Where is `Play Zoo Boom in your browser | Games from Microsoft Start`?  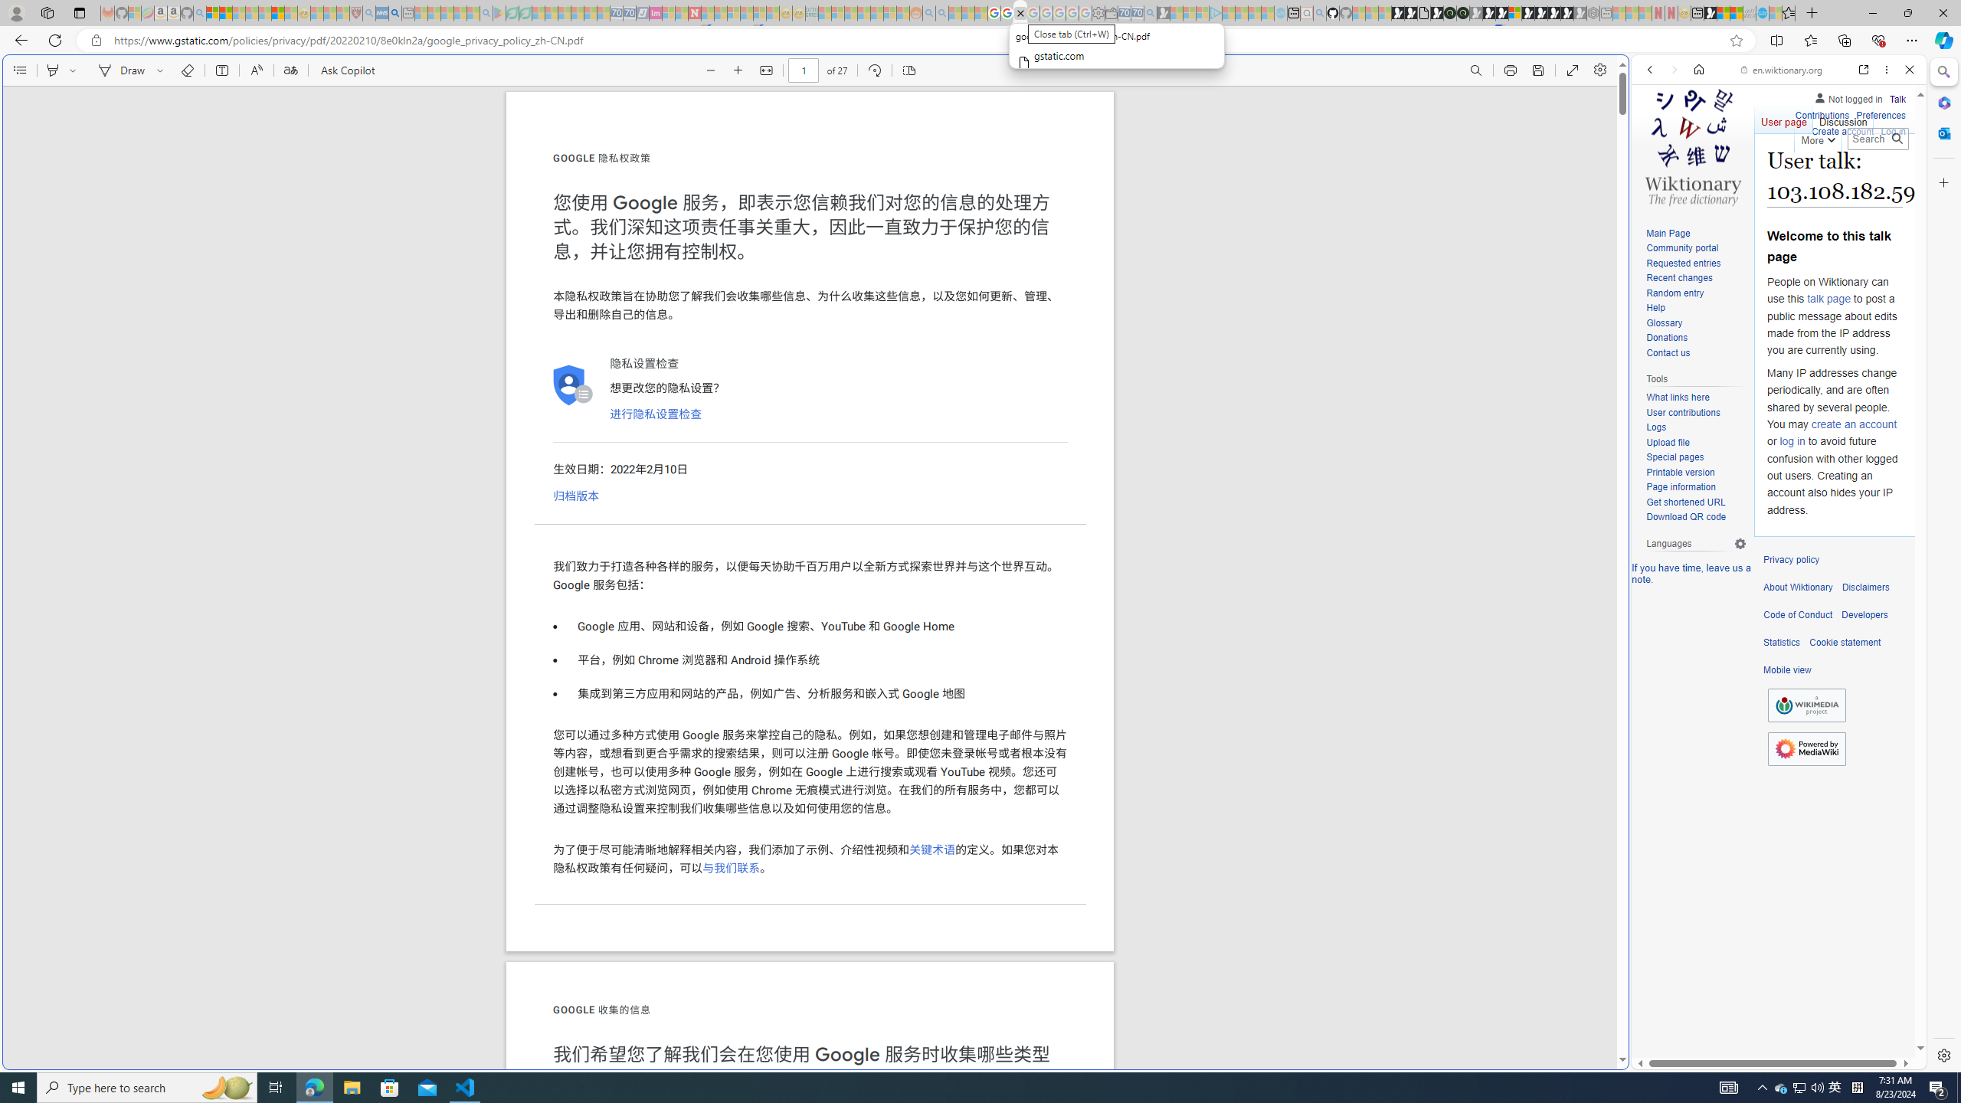
Play Zoo Boom in your browser | Games from Microsoft Start is located at coordinates (1411, 13).